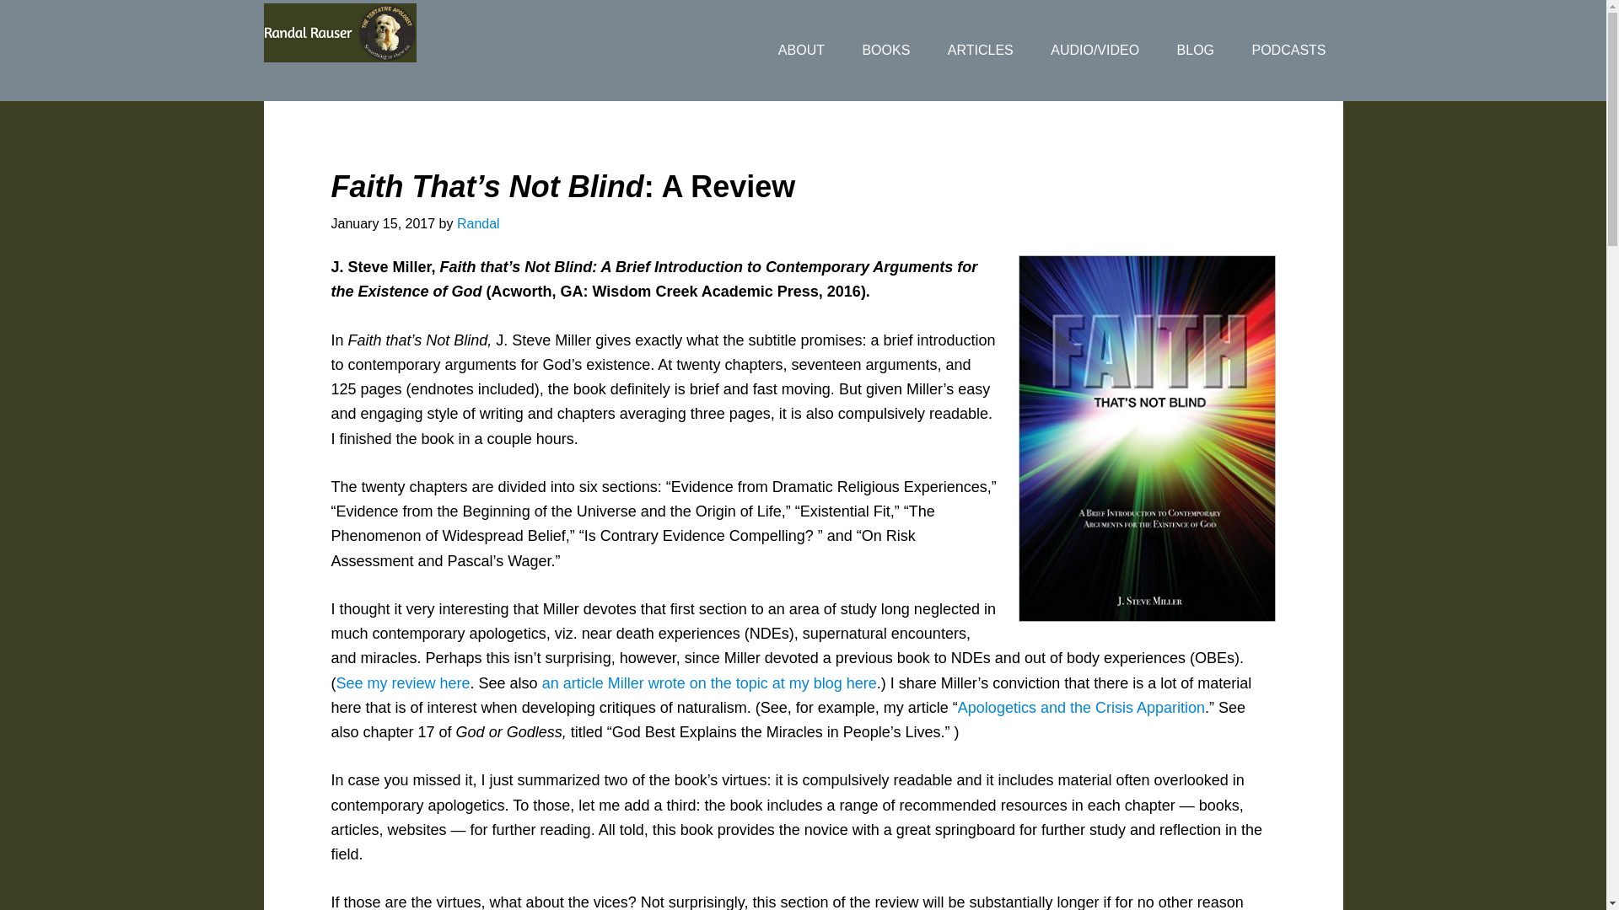  What do you see at coordinates (710, 682) in the screenshot?
I see `an article Miller wrote on the topic at my blog here` at bounding box center [710, 682].